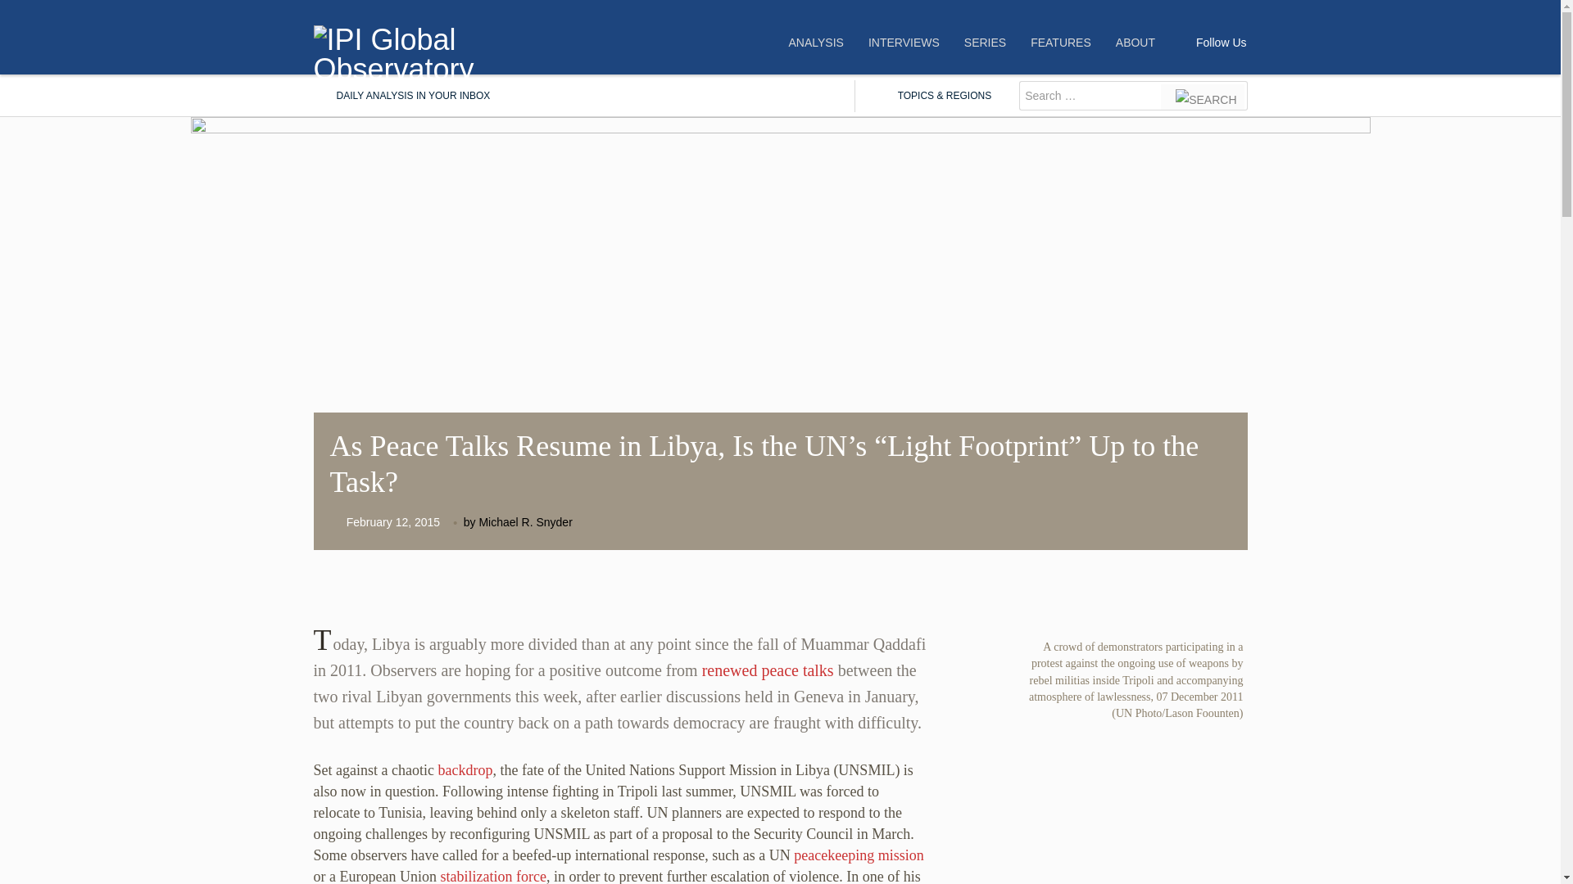  Describe the element at coordinates (1090, 96) in the screenshot. I see `Search for:` at that location.